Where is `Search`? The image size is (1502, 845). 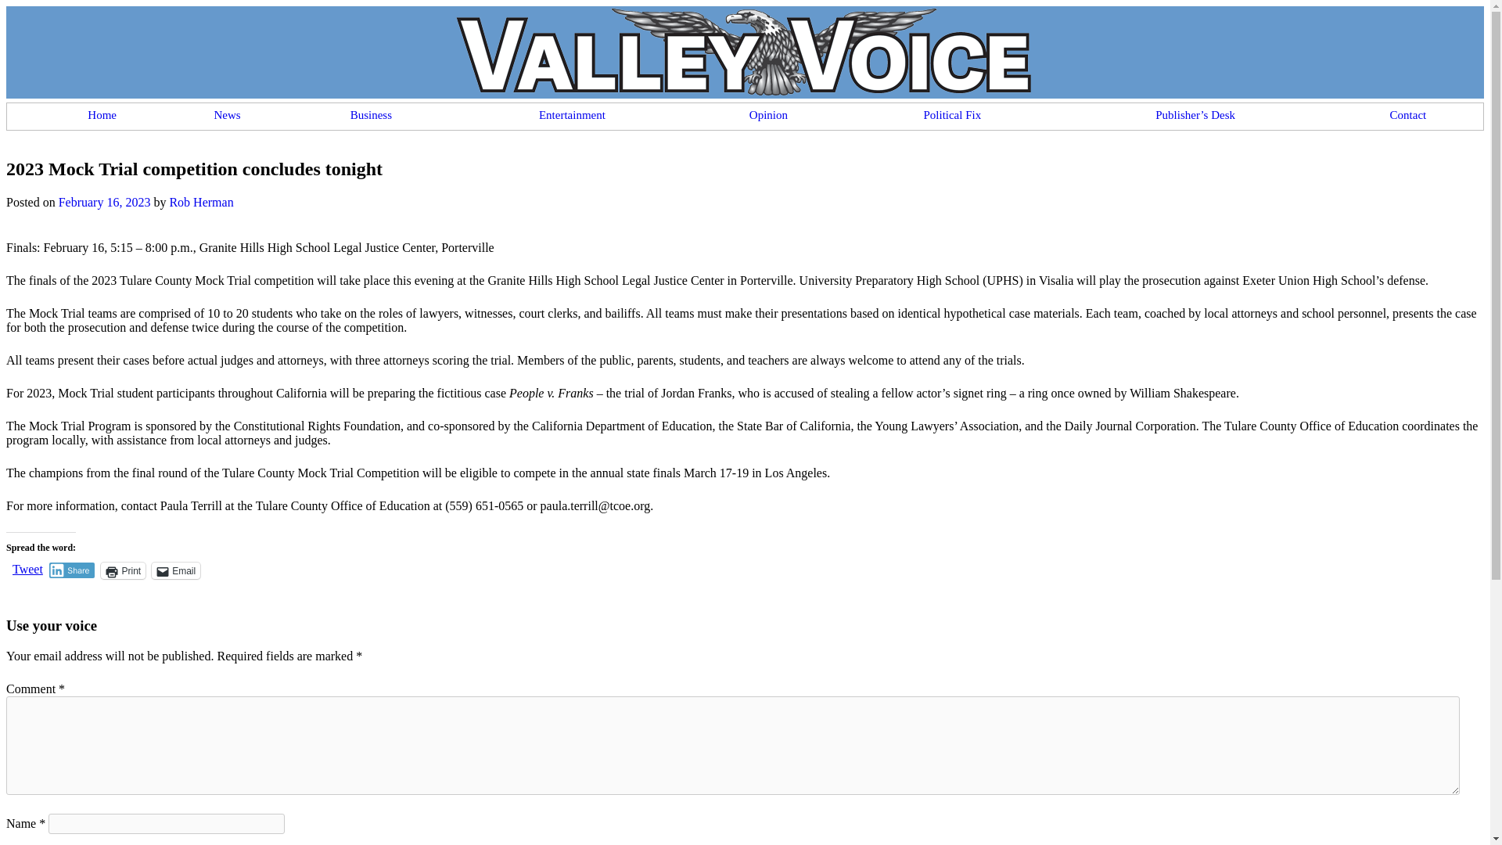 Search is located at coordinates (27, 9).